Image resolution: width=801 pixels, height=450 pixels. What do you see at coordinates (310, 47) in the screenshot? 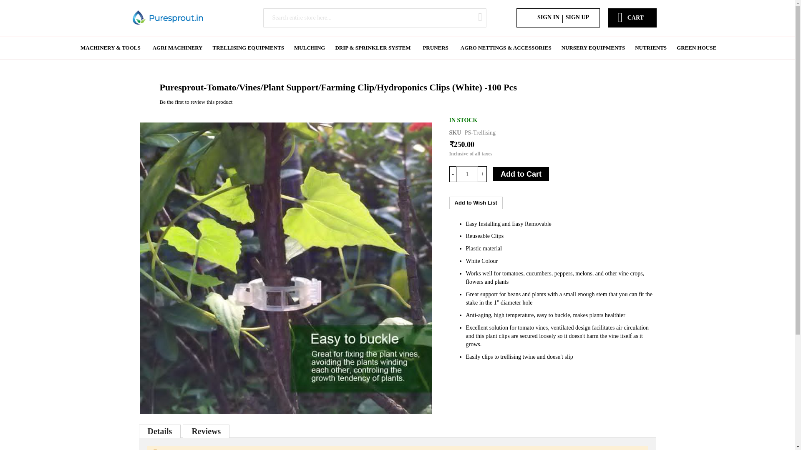
I see `MULCHING` at bounding box center [310, 47].